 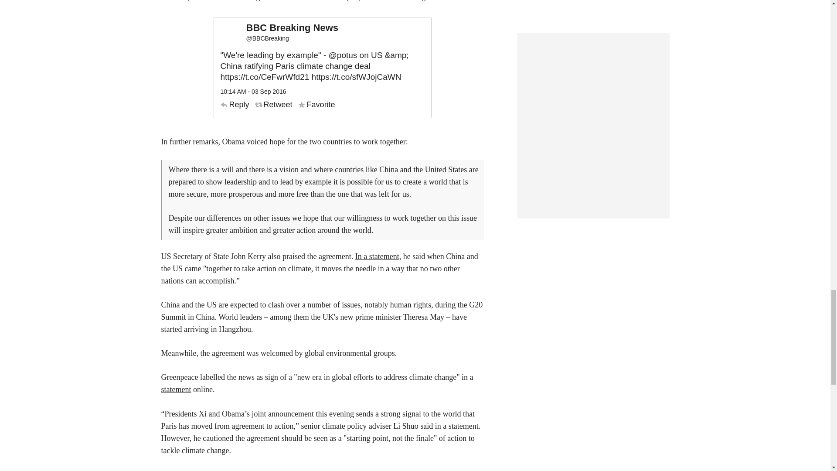 I want to click on BBC Breaking News, so click(x=292, y=28).